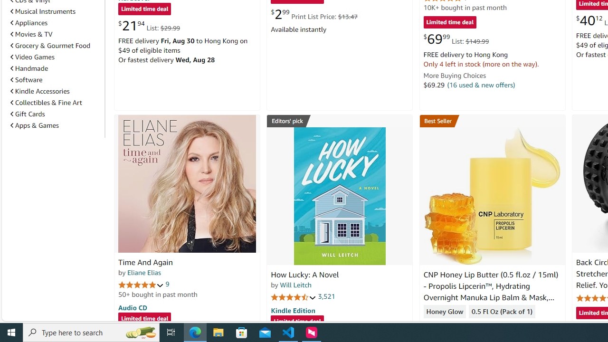 The width and height of the screenshot is (608, 342). I want to click on (16 used & new offers), so click(481, 85).